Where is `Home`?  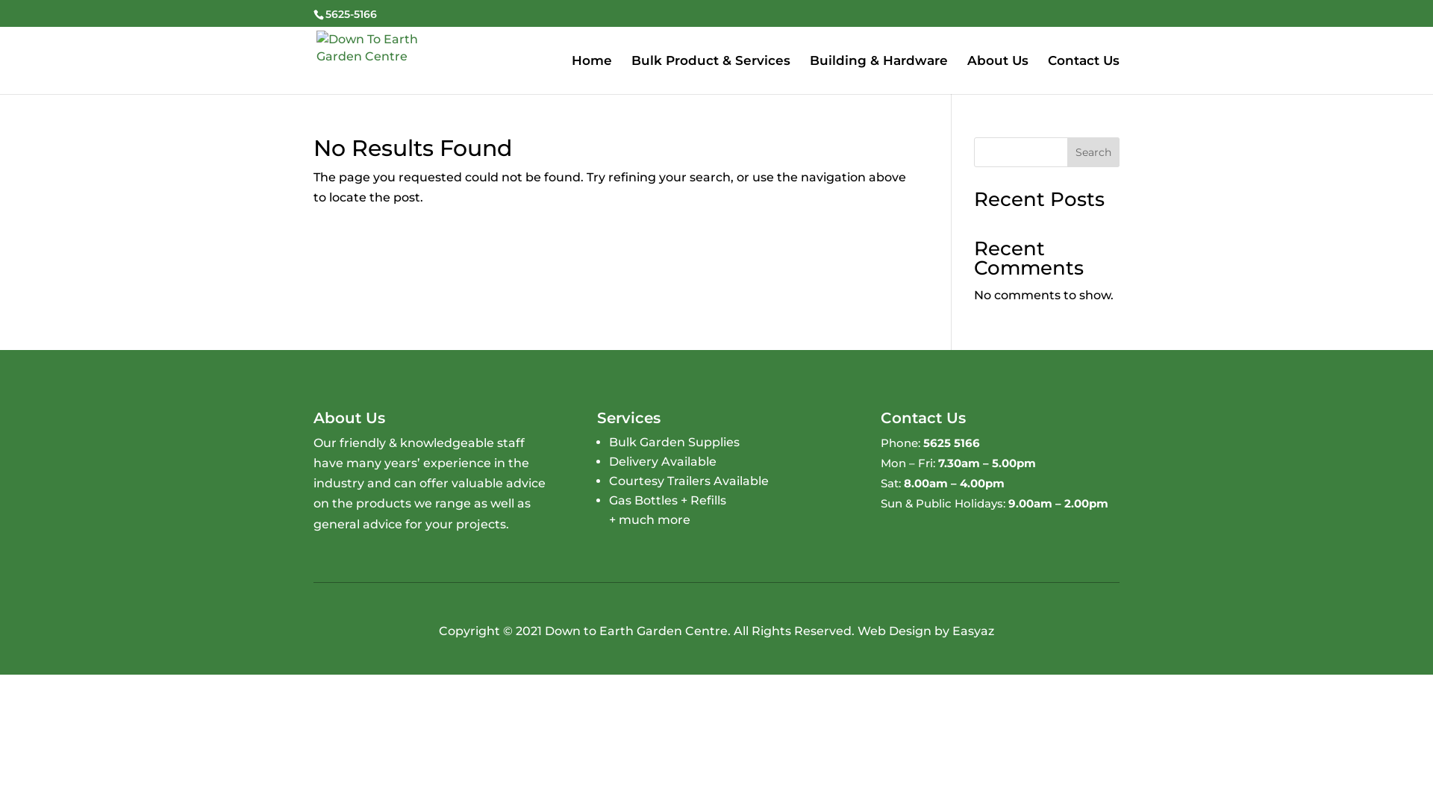 Home is located at coordinates (592, 75).